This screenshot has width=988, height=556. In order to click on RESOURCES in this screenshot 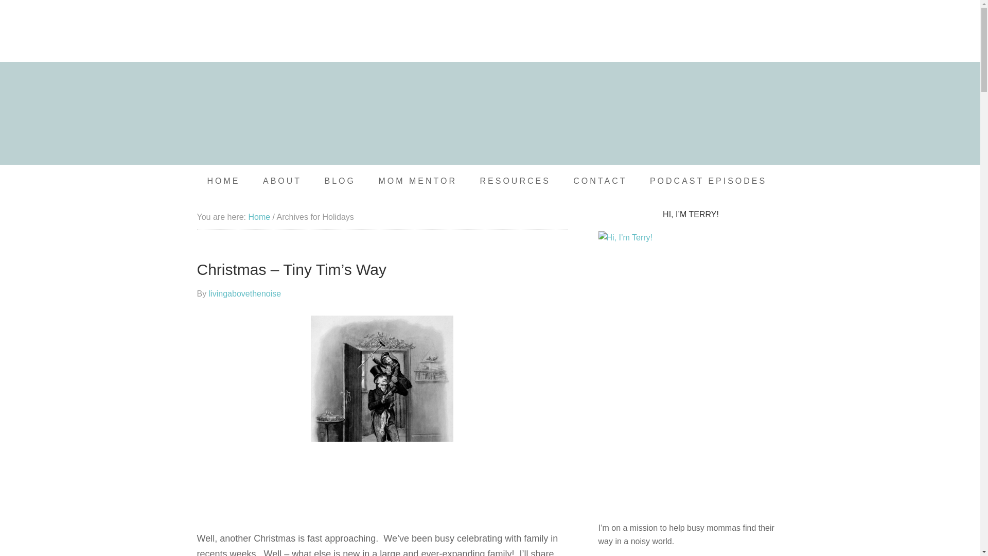, I will do `click(515, 181)`.